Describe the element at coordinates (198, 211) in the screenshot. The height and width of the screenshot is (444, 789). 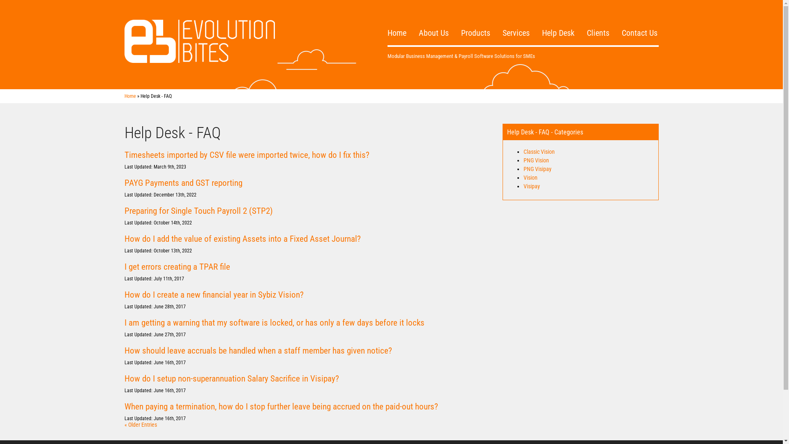
I see `Preparing for Single Touch Payroll 2 (STP2)` at that location.